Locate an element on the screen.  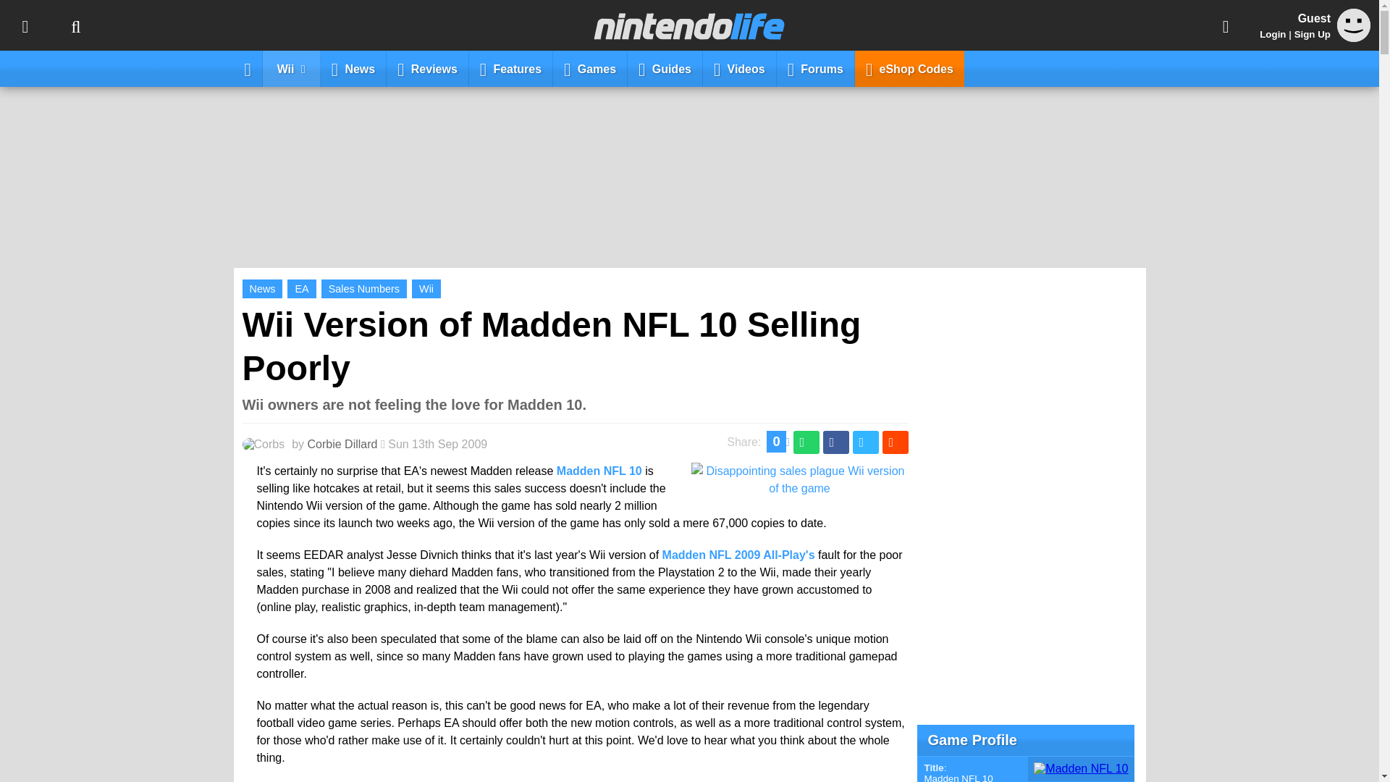
News is located at coordinates (262, 288).